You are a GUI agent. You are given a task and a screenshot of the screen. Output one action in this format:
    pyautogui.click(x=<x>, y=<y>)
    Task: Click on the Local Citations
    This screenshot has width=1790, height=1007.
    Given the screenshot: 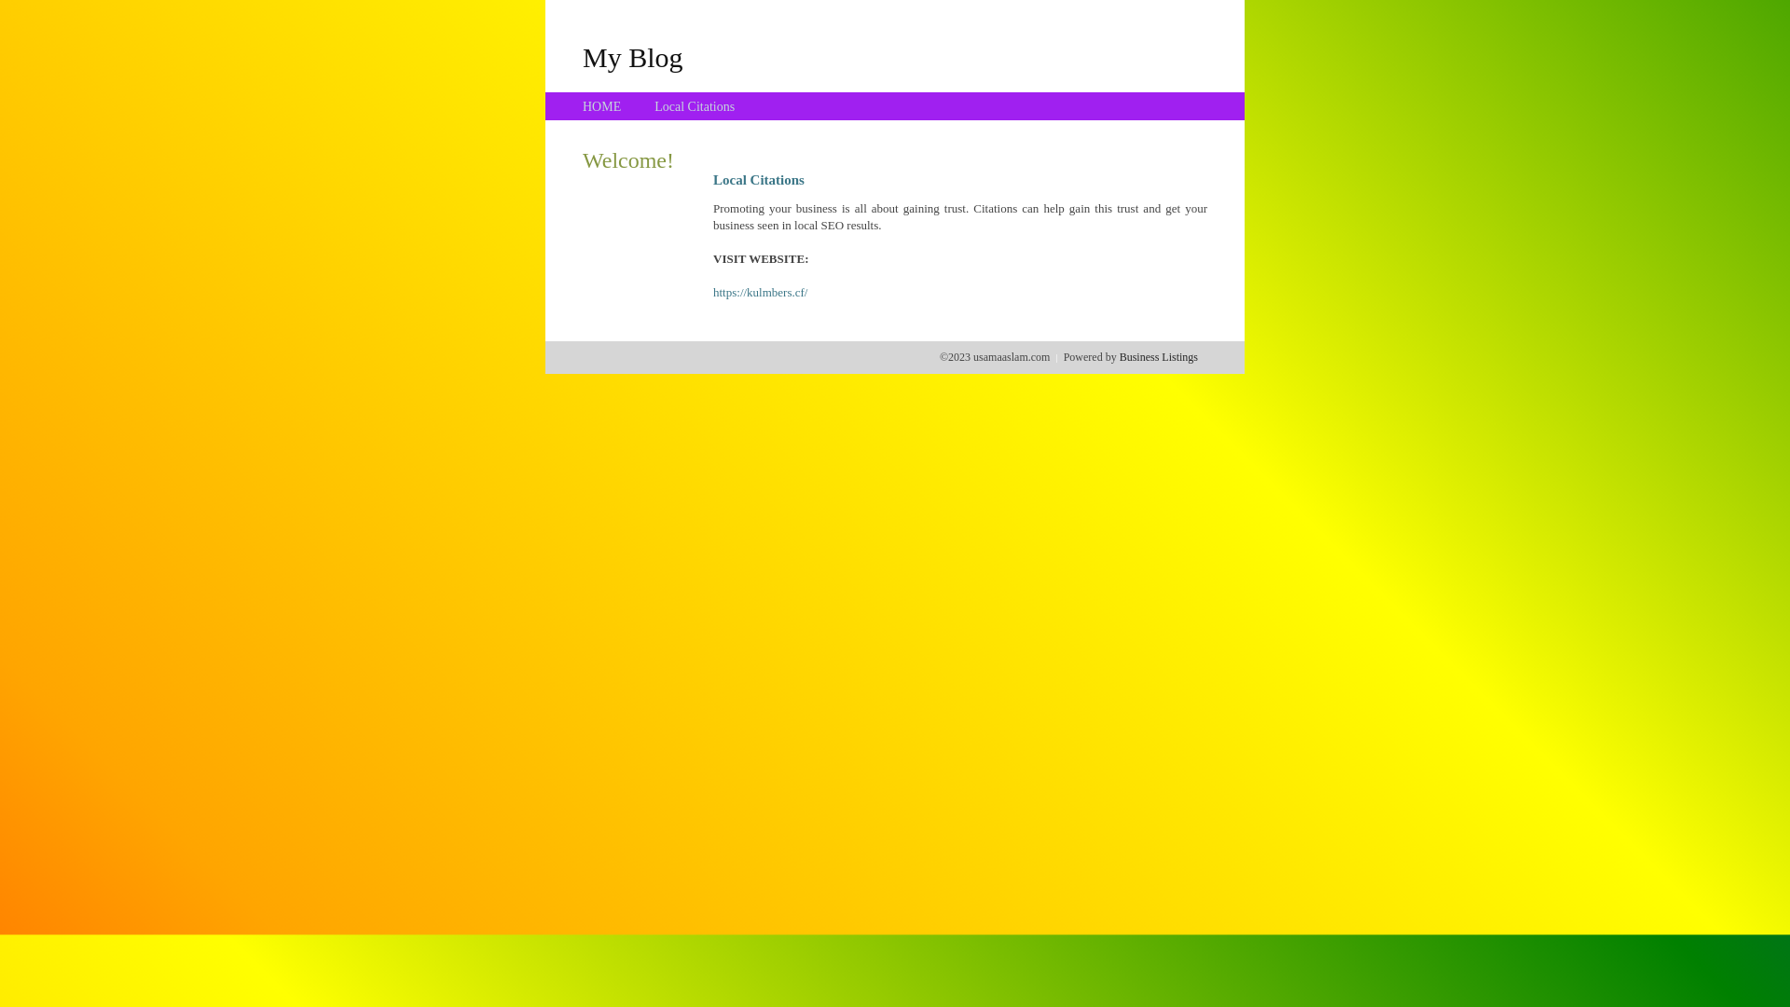 What is the action you would take?
    pyautogui.click(x=695, y=106)
    